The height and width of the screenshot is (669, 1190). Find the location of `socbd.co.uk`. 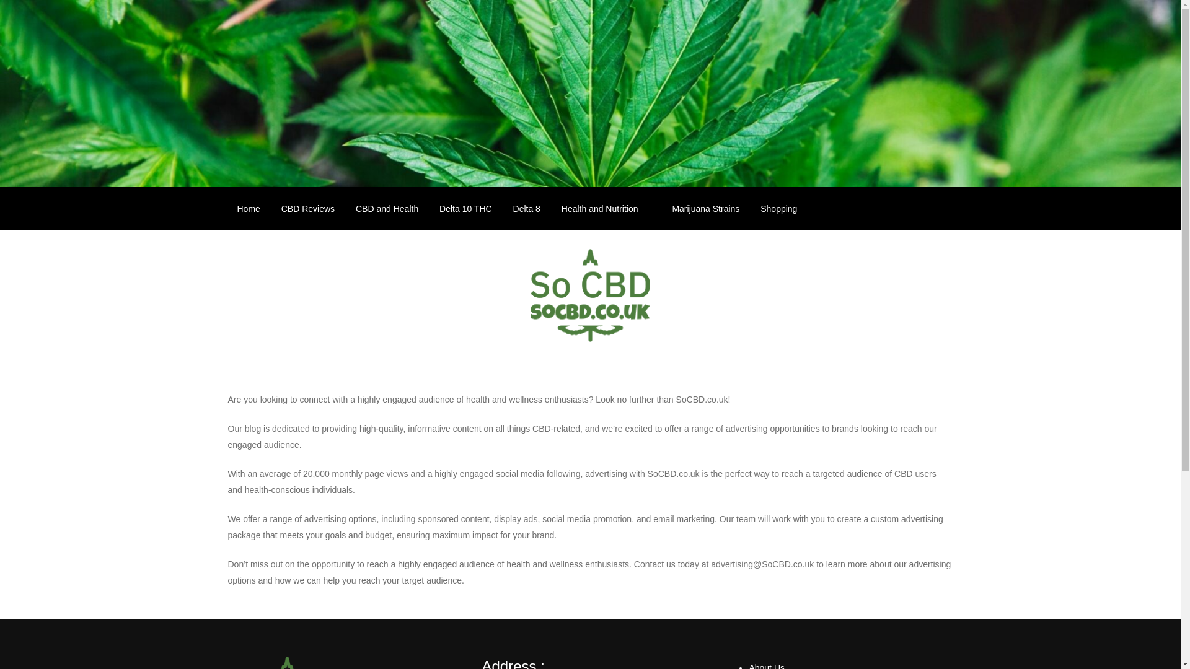

socbd.co.uk is located at coordinates (304, 375).